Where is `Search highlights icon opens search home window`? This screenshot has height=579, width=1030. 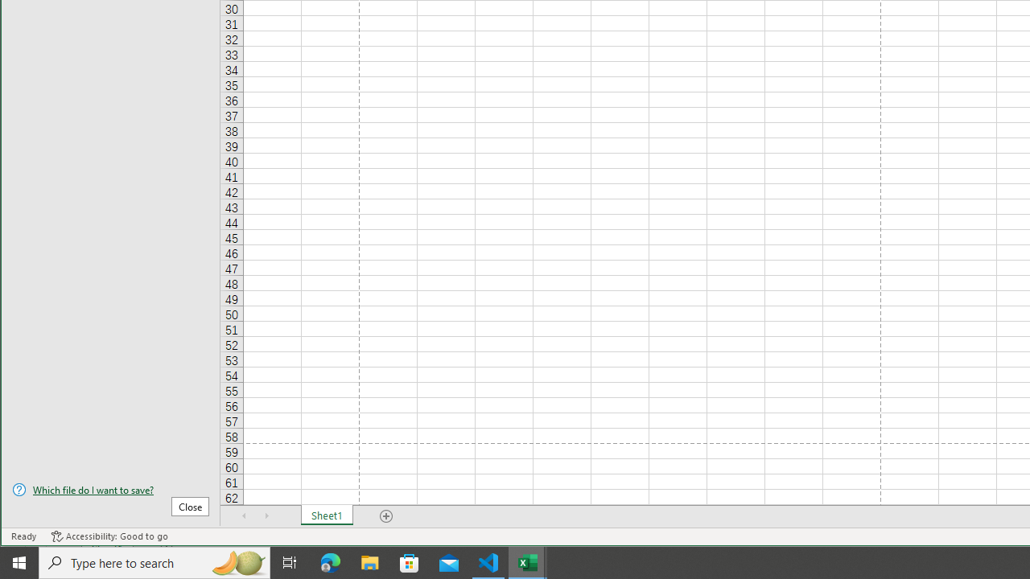 Search highlights icon opens search home window is located at coordinates (238, 563).